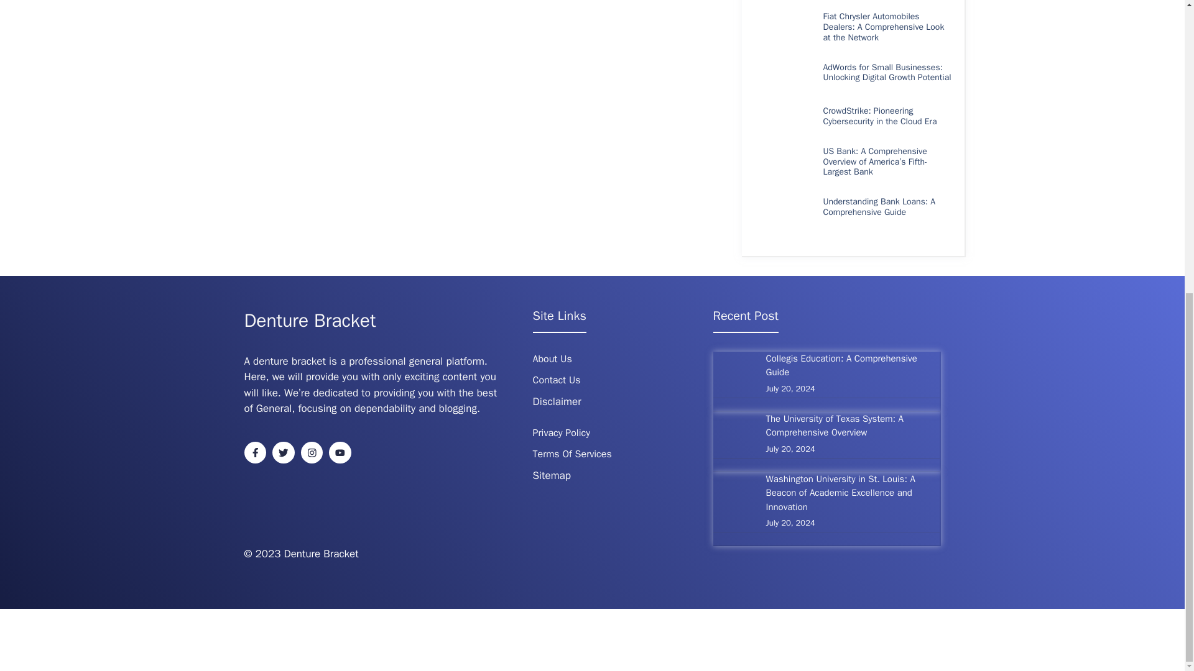 The width and height of the screenshot is (1194, 671). Describe the element at coordinates (551, 475) in the screenshot. I see `Sitemap` at that location.